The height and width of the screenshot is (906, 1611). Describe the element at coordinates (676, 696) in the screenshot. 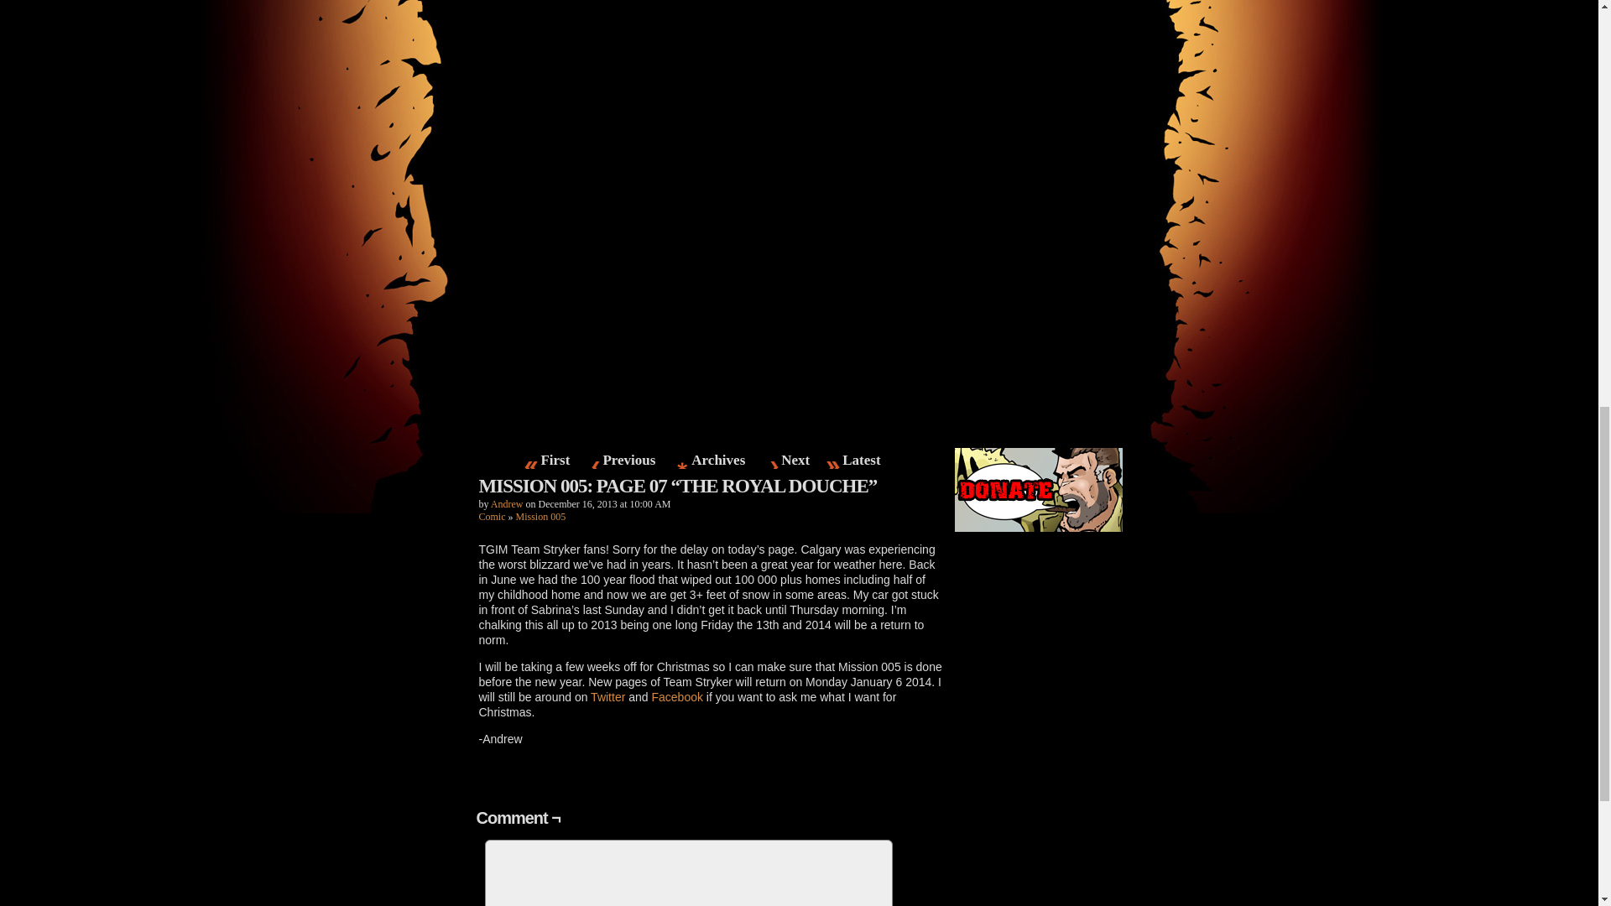

I see `Facebook` at that location.